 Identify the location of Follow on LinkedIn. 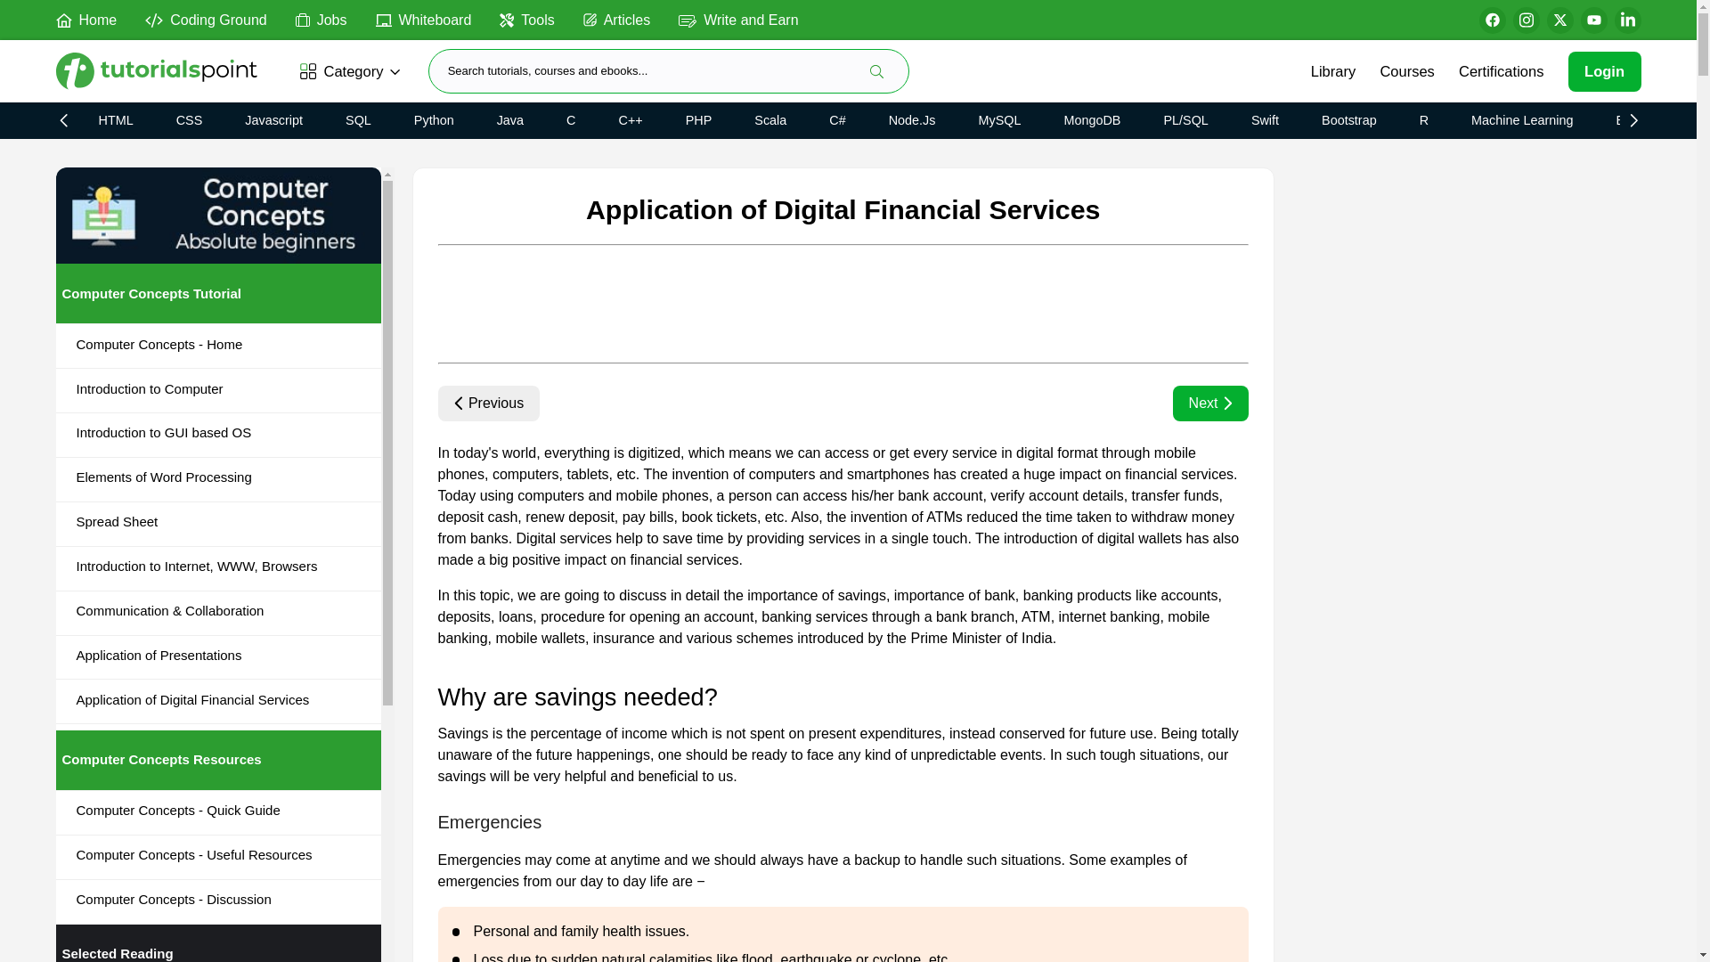
(1626, 20).